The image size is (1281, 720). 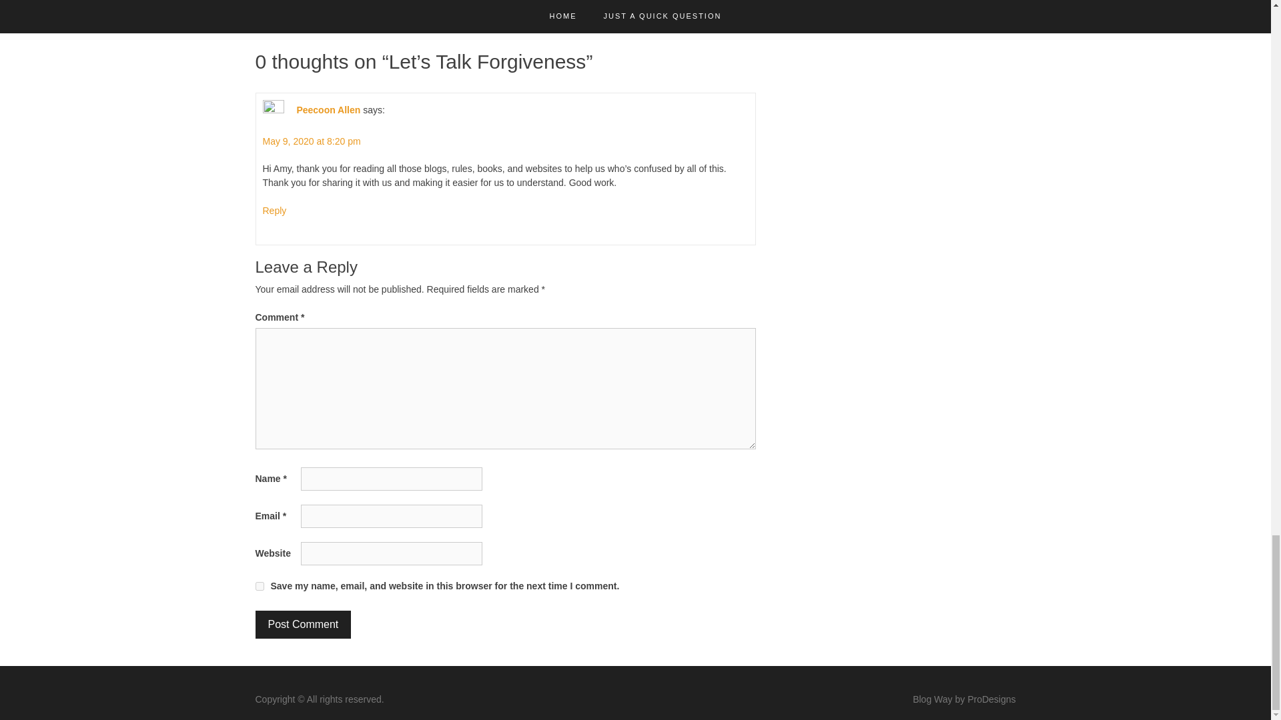 What do you see at coordinates (312, 141) in the screenshot?
I see `May 9, 2020 at 8:20 pm` at bounding box center [312, 141].